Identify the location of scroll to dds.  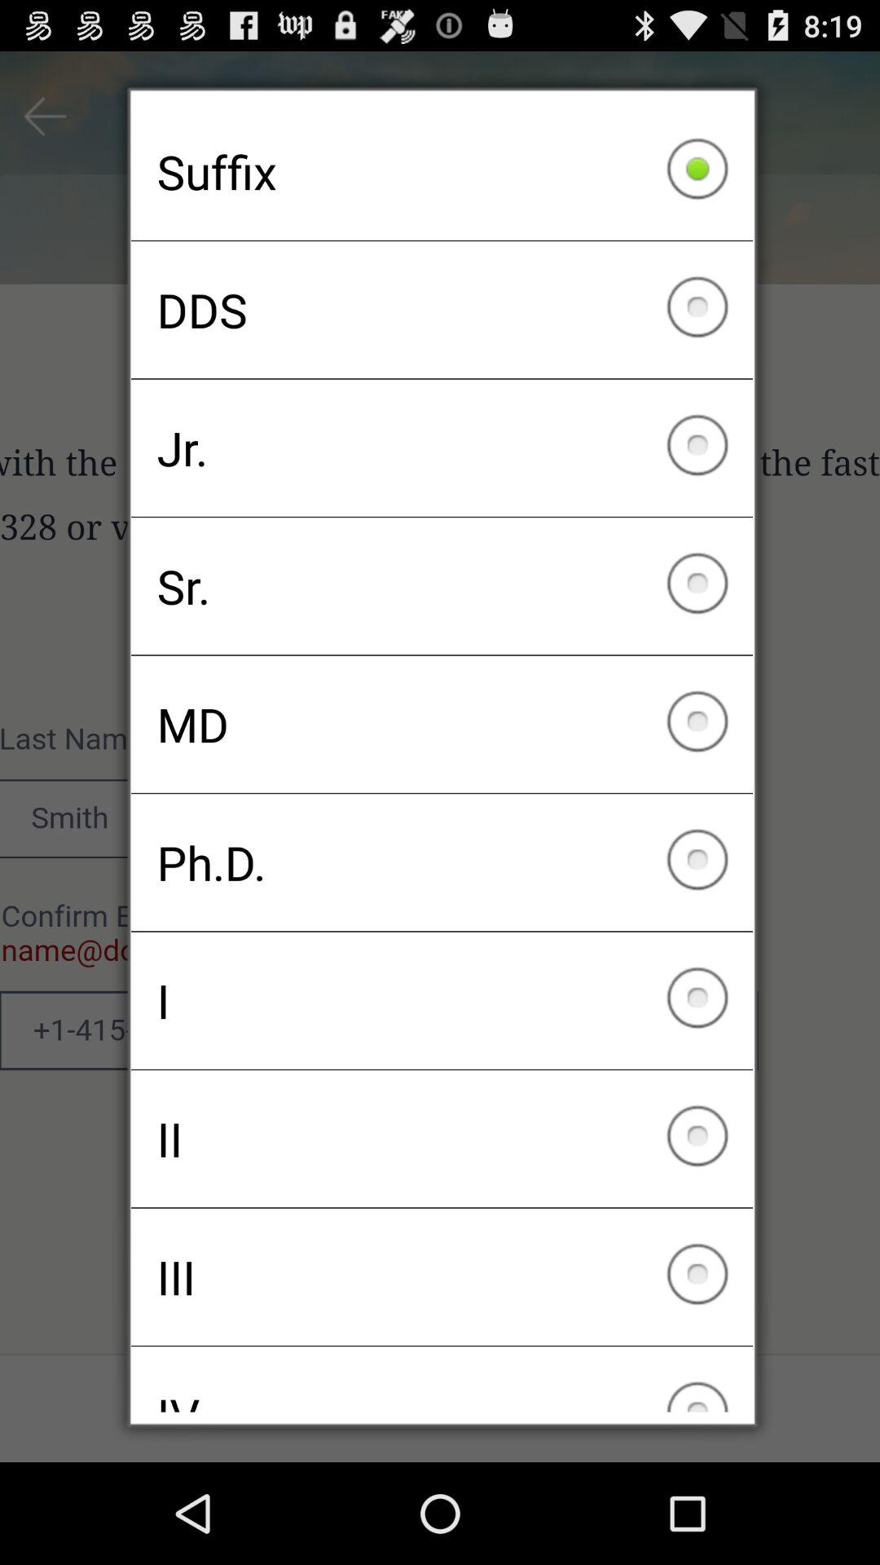
(442, 310).